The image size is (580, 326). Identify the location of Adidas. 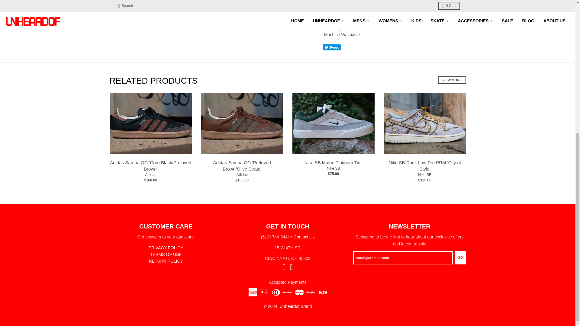
(150, 175).